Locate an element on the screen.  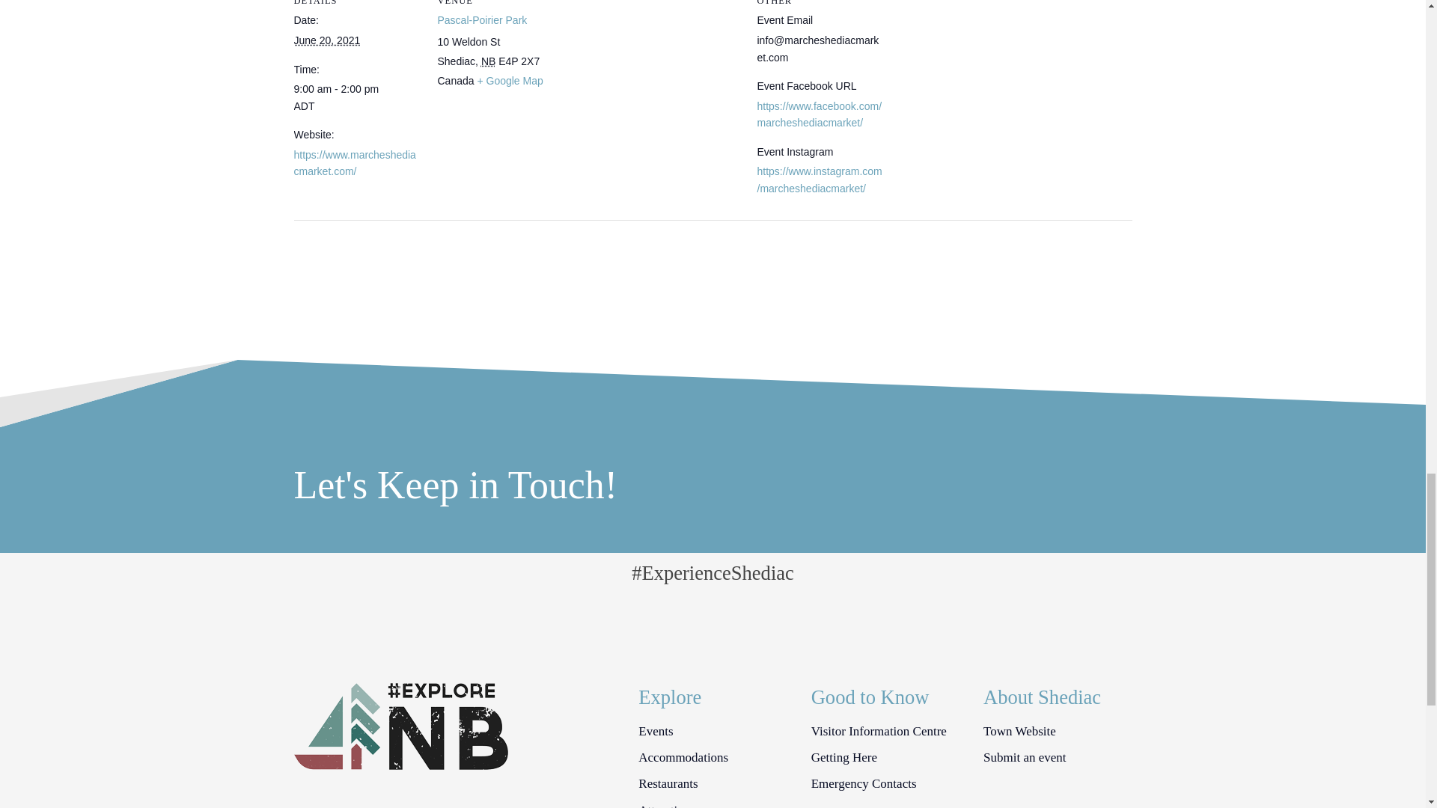
Click to view a Google Map is located at coordinates (510, 81).